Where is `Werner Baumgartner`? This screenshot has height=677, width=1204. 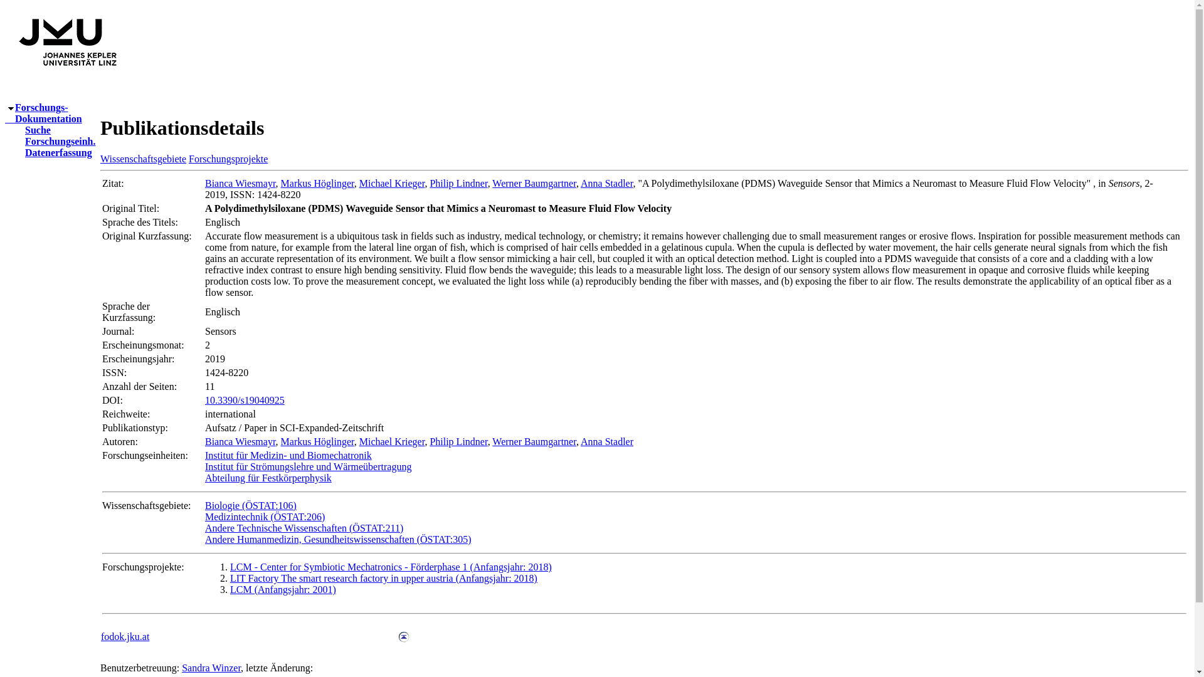
Werner Baumgartner is located at coordinates (228, 159).